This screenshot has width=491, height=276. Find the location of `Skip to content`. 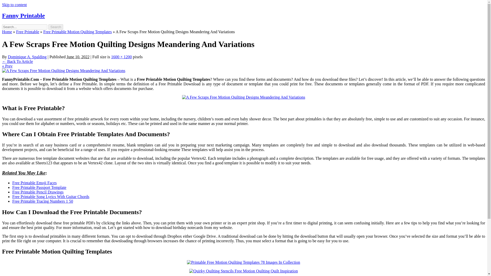

Skip to content is located at coordinates (14, 5).